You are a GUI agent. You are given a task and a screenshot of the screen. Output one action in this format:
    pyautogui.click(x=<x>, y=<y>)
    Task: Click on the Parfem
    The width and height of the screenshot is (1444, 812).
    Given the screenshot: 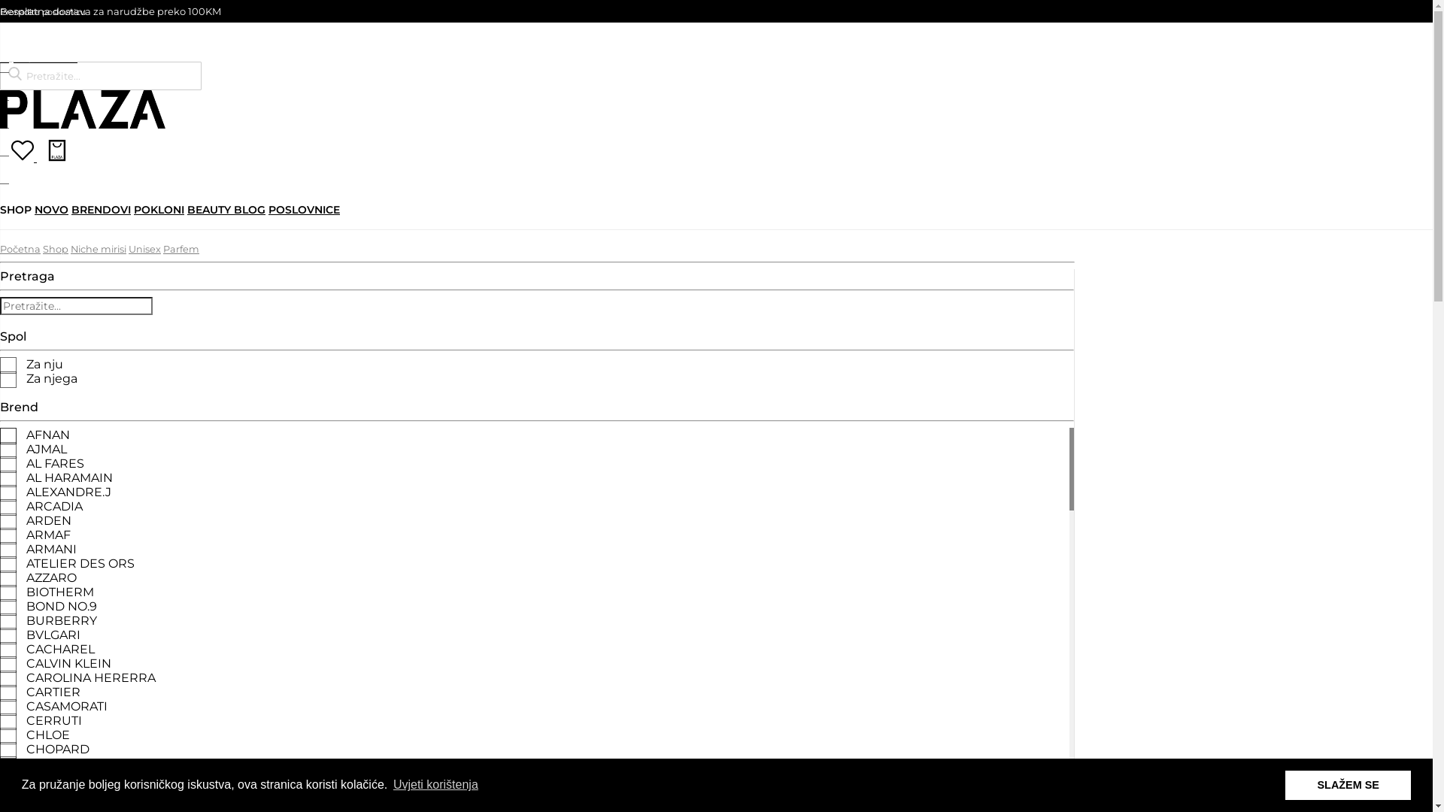 What is the action you would take?
    pyautogui.click(x=181, y=250)
    